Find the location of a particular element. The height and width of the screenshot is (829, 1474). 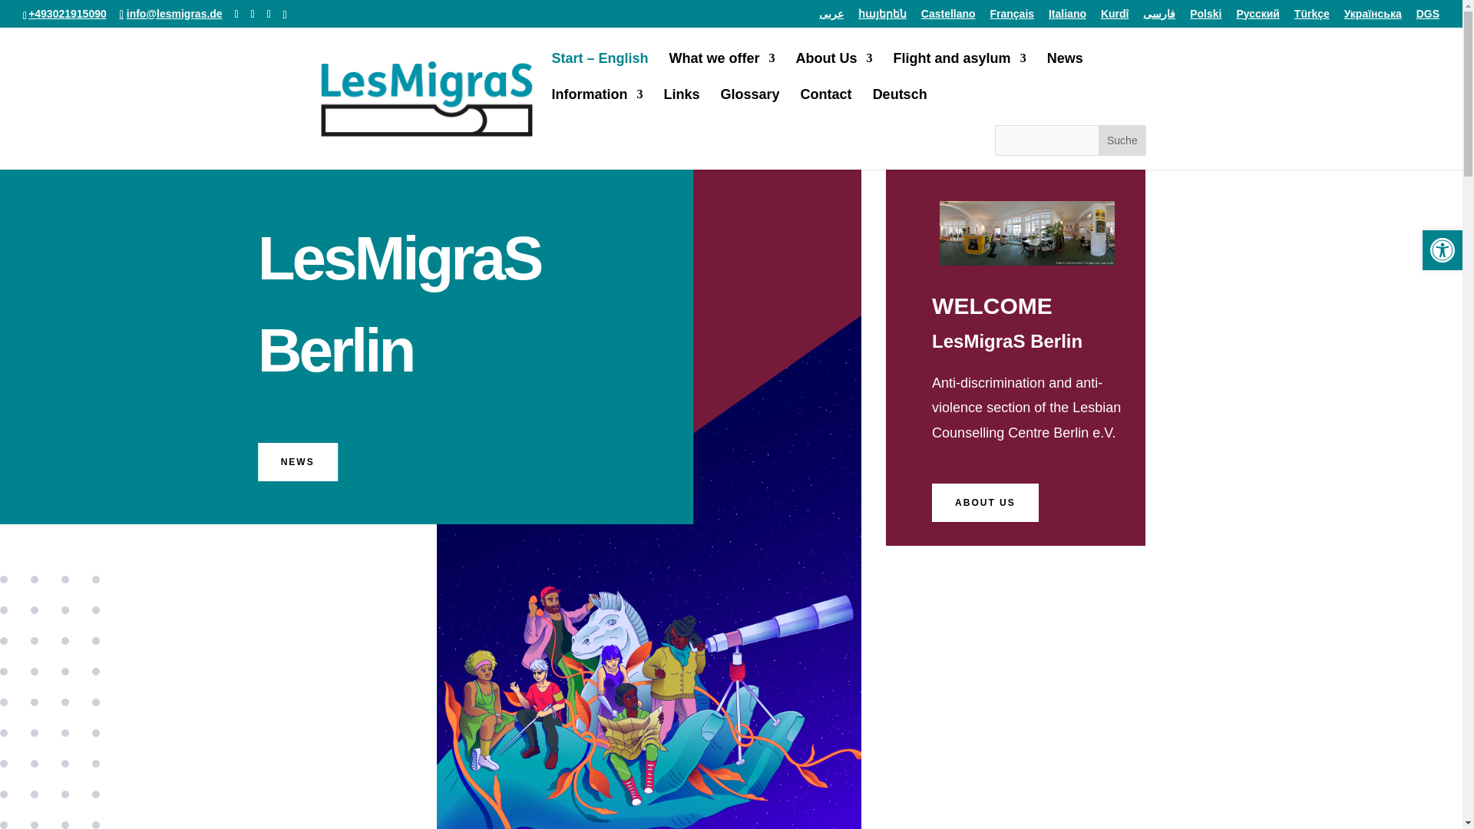

Barrierearmut is located at coordinates (1442, 250).